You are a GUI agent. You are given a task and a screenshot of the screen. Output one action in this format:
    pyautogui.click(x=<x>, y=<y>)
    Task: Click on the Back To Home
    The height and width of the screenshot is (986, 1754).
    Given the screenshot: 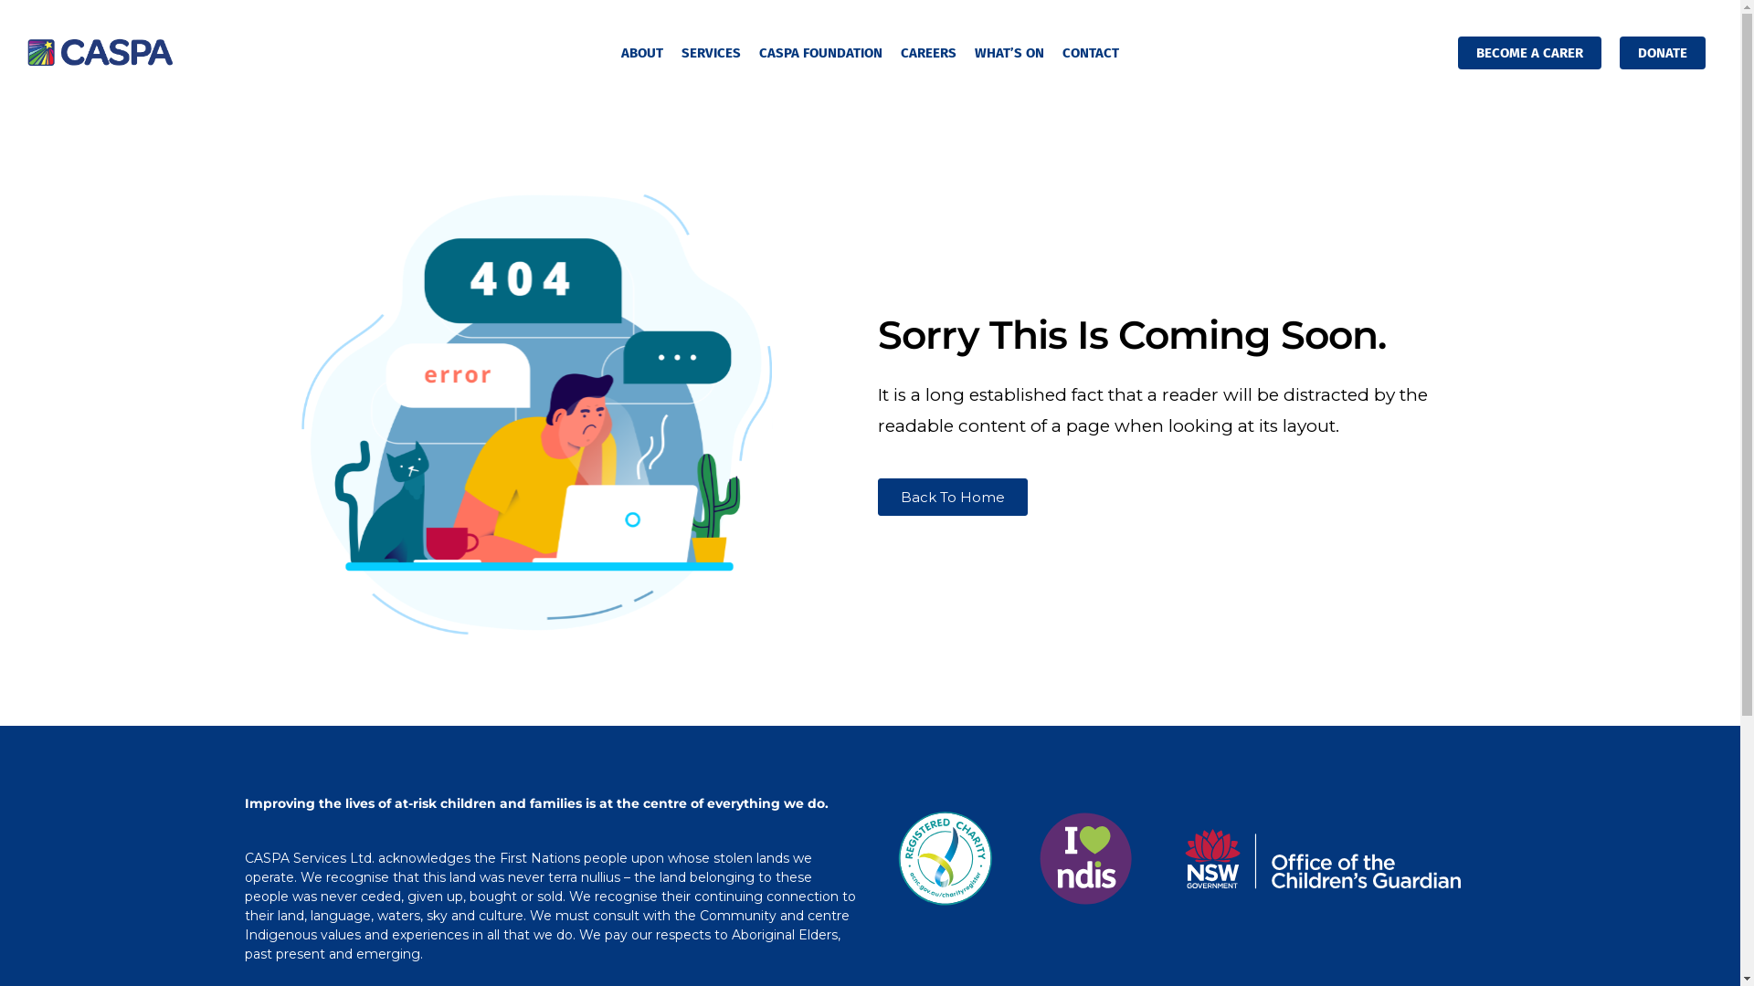 What is the action you would take?
    pyautogui.click(x=952, y=497)
    